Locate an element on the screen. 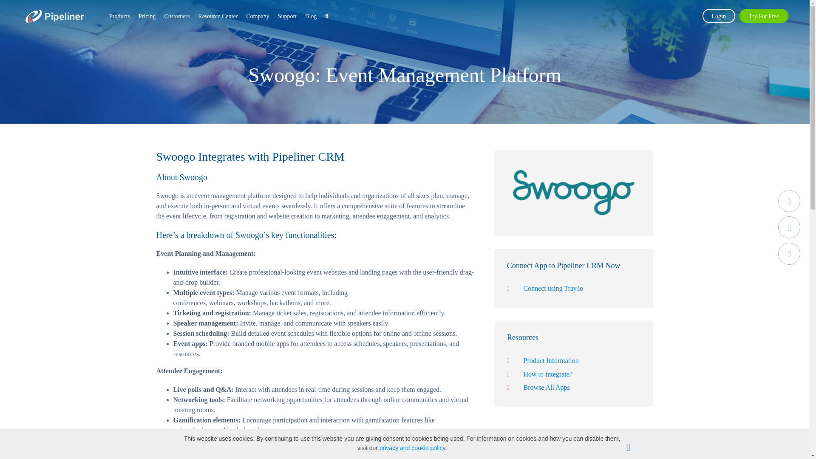  Resource Center is located at coordinates (218, 16).